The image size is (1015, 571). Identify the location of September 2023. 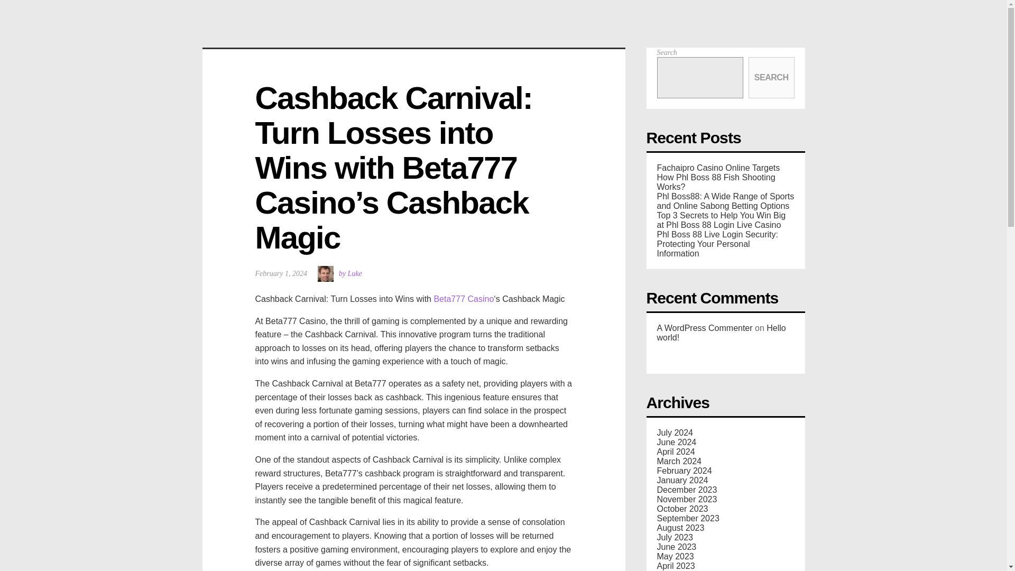
(687, 518).